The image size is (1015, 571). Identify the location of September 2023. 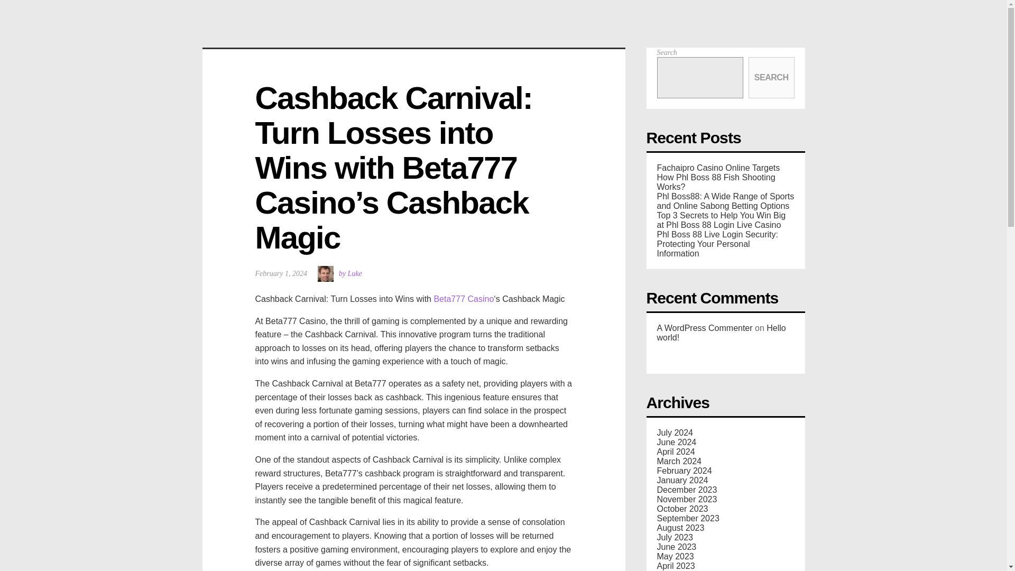
(687, 518).